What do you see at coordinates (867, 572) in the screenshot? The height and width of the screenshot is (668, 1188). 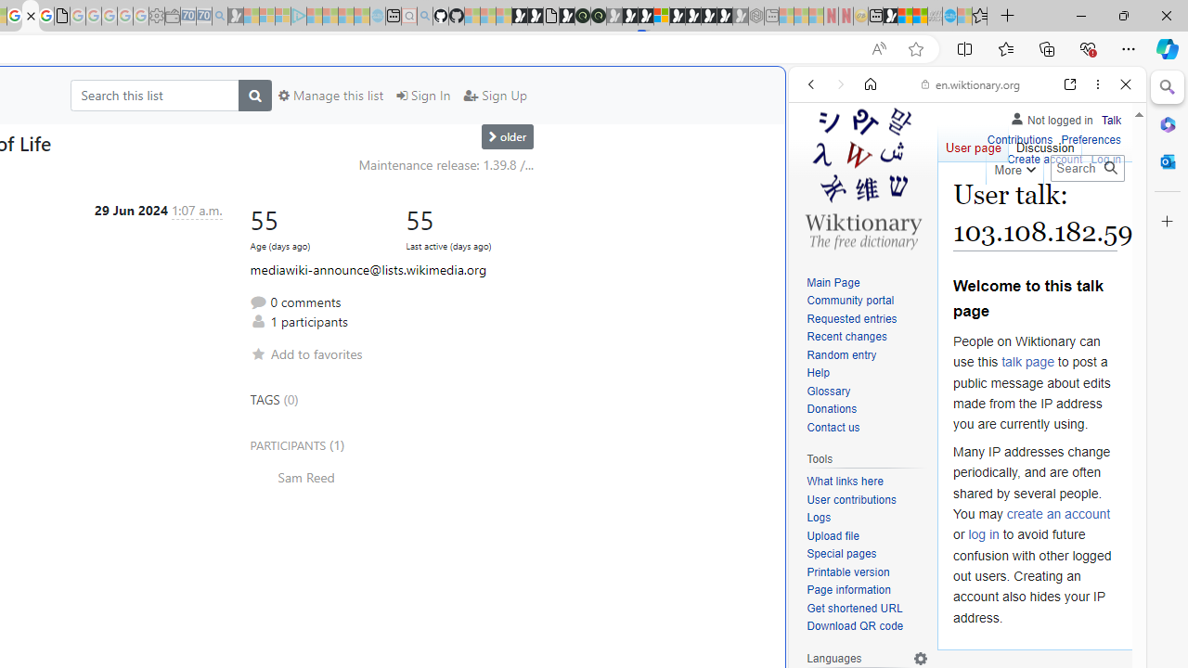 I see `Printable version` at bounding box center [867, 572].